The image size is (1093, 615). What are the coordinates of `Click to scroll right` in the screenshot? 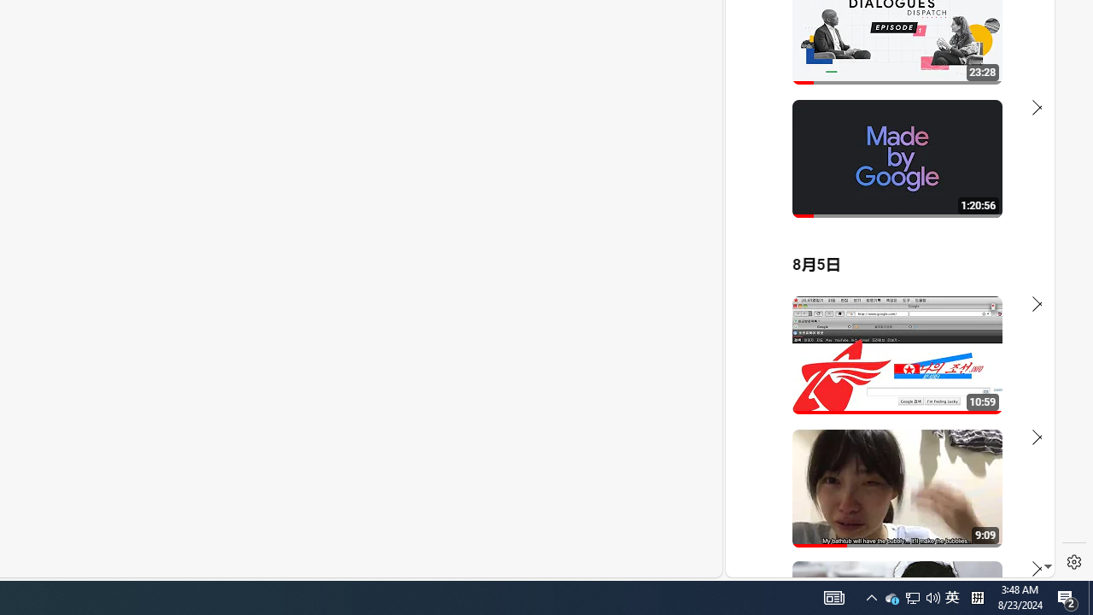 It's located at (1021, 72).